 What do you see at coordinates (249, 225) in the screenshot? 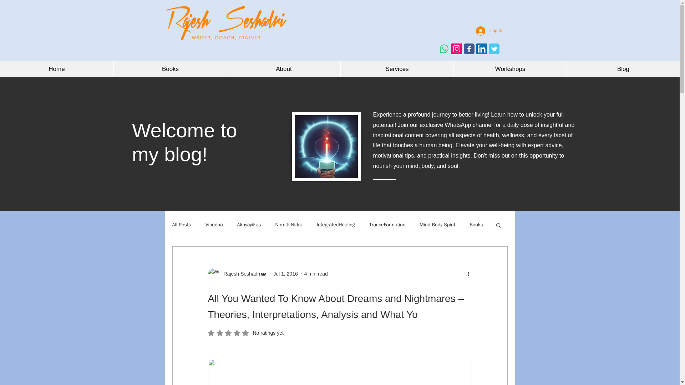
I see `Akhyayikas` at bounding box center [249, 225].